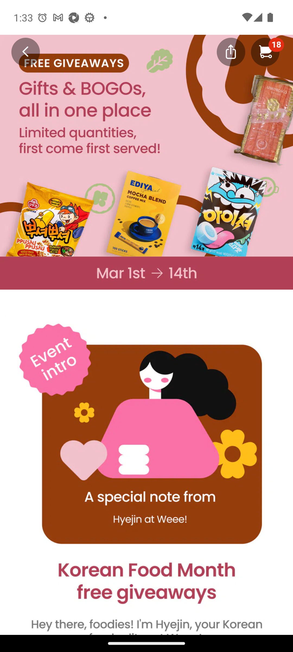 The height and width of the screenshot is (652, 293). Describe the element at coordinates (146, 273) in the screenshot. I see `371C4382E2F7F001.png!c984x0_q80_t1` at that location.